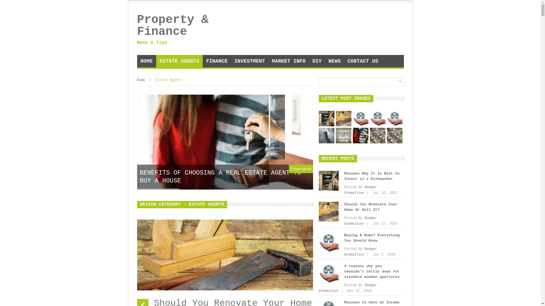 The width and height of the screenshot is (545, 306). What do you see at coordinates (347, 288) in the screenshot?
I see `Rodger Schmeltzer` at bounding box center [347, 288].